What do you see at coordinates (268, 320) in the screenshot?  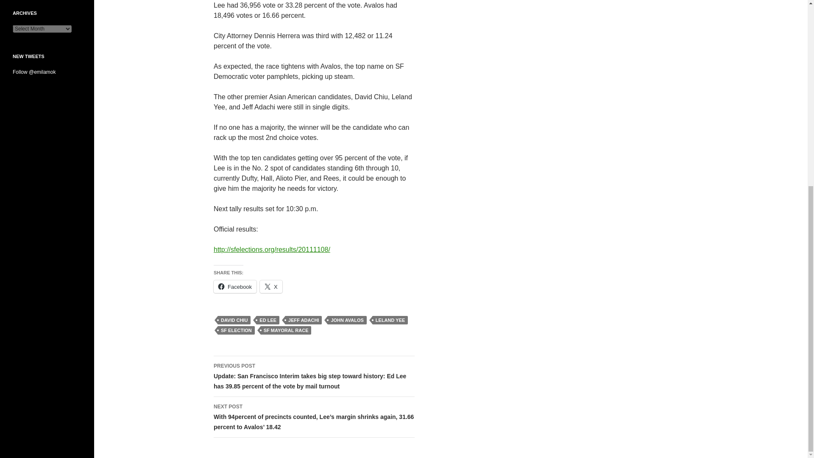 I see `ED LEE` at bounding box center [268, 320].